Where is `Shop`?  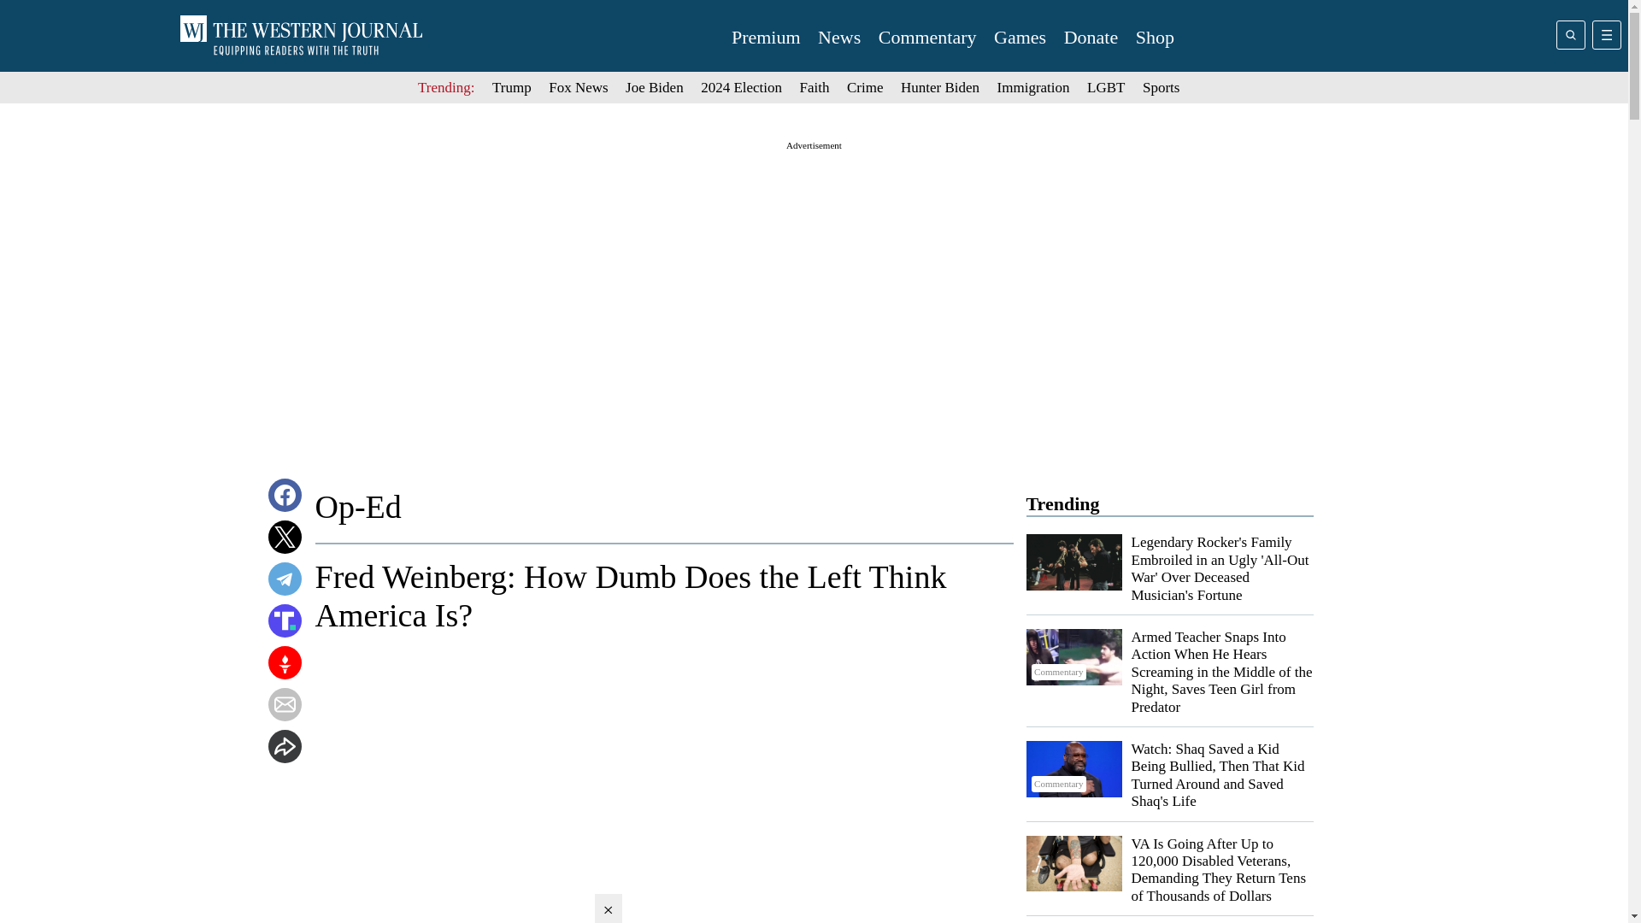 Shop is located at coordinates (1155, 38).